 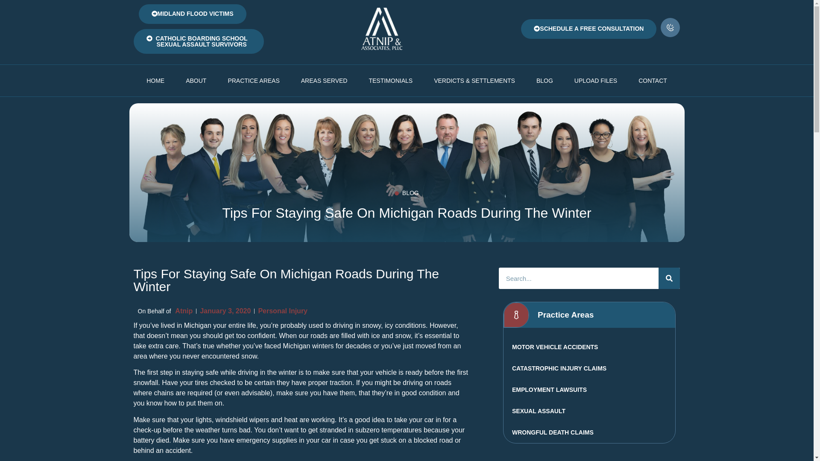 I want to click on ABOUT, so click(x=196, y=80).